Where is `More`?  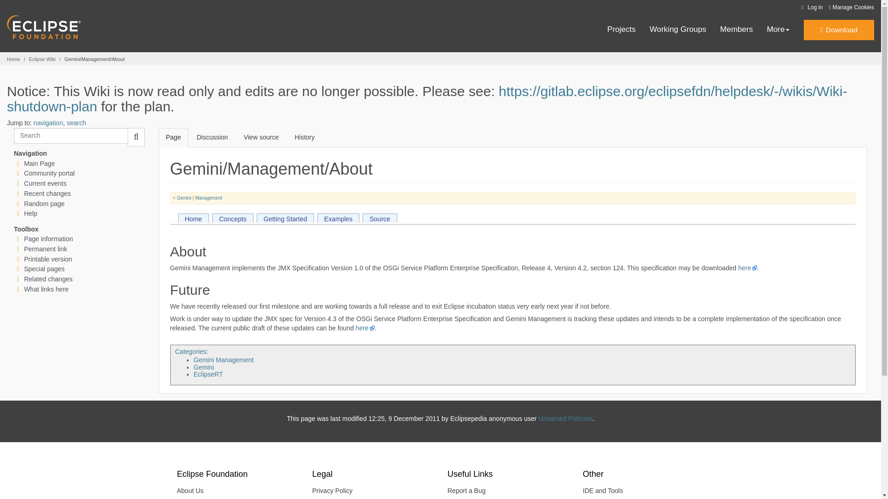
More is located at coordinates (778, 30).